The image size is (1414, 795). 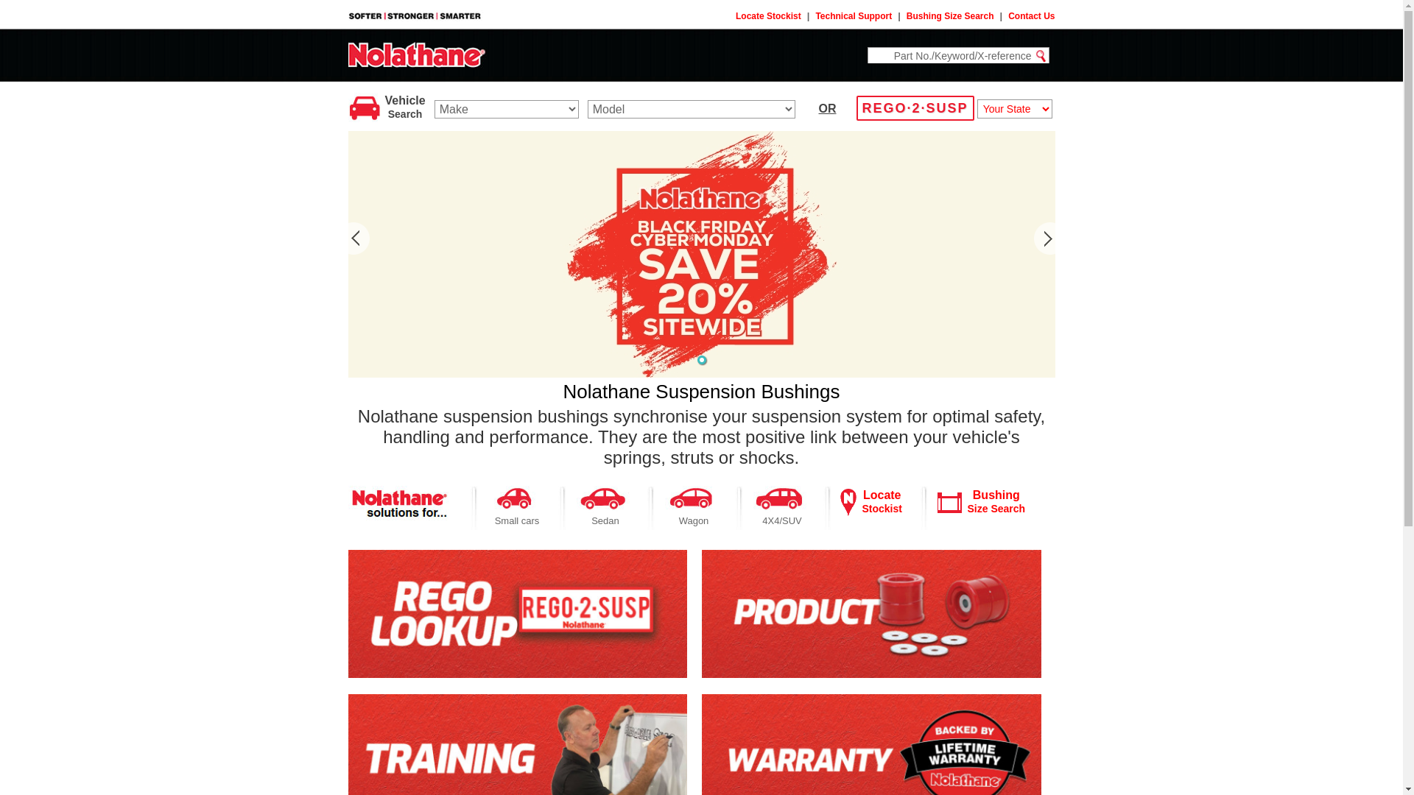 What do you see at coordinates (694, 521) in the screenshot?
I see `Wagon` at bounding box center [694, 521].